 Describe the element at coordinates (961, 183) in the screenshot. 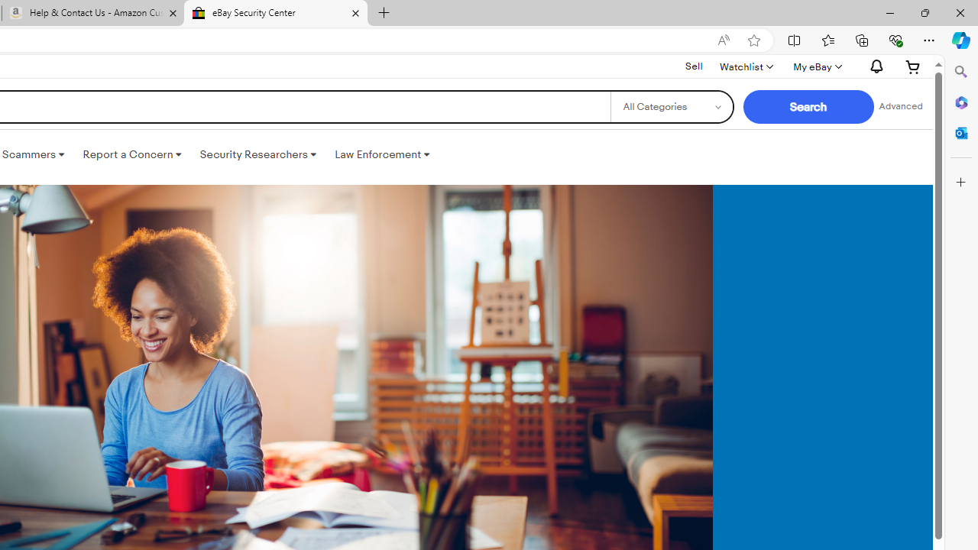

I see `Customize` at that location.